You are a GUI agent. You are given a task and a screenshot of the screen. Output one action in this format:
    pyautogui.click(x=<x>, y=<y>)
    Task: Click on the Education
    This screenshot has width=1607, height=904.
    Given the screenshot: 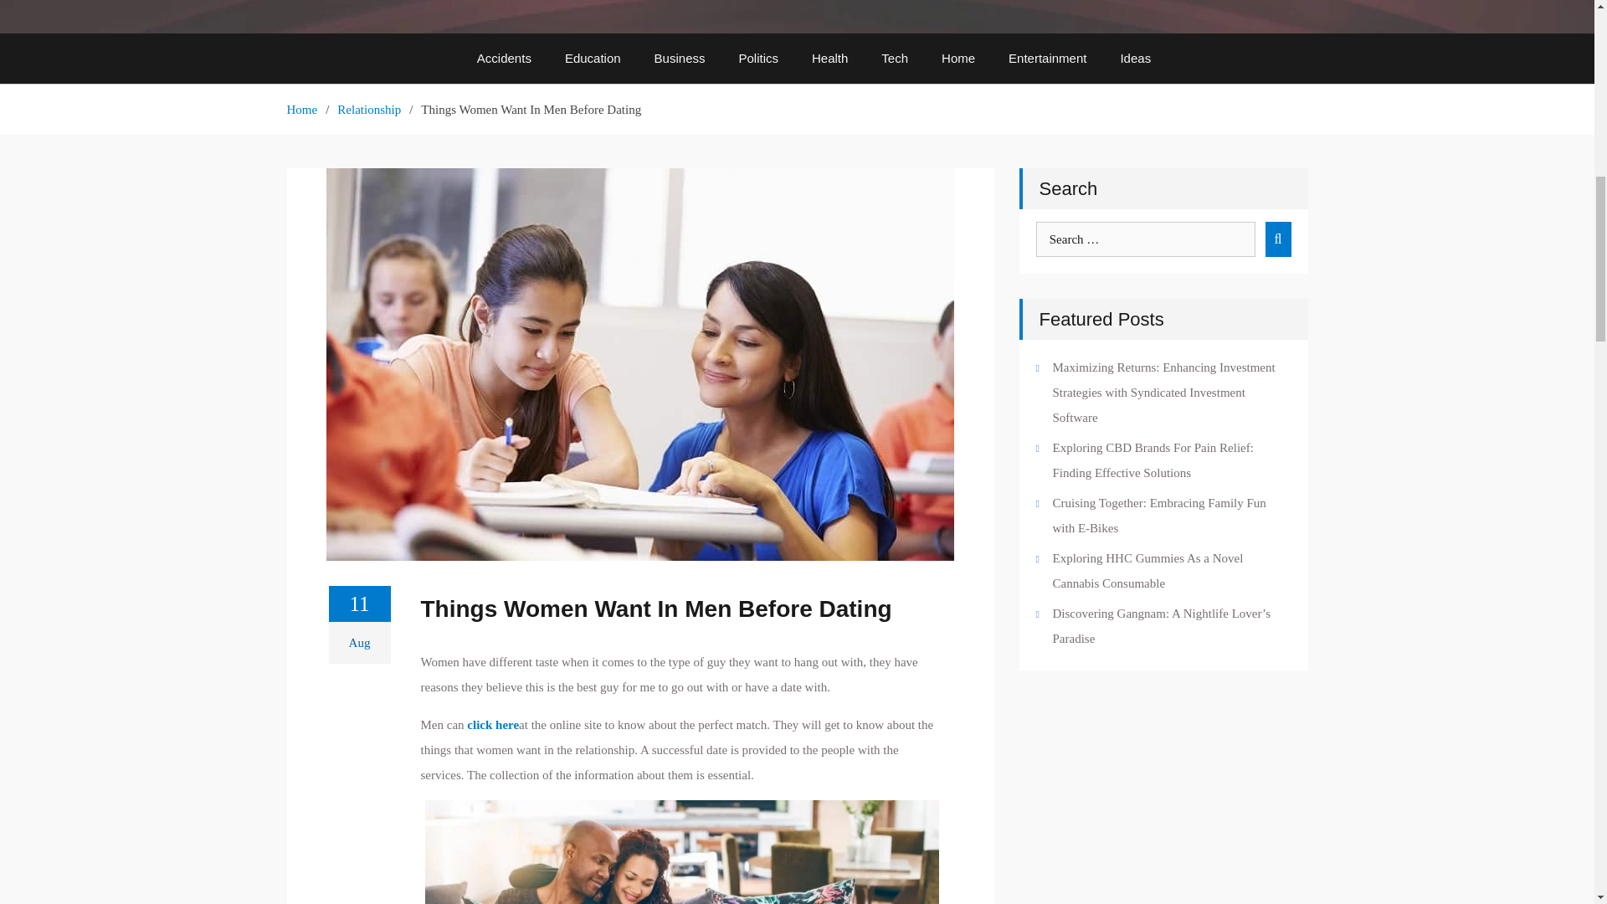 What is the action you would take?
    pyautogui.click(x=593, y=59)
    